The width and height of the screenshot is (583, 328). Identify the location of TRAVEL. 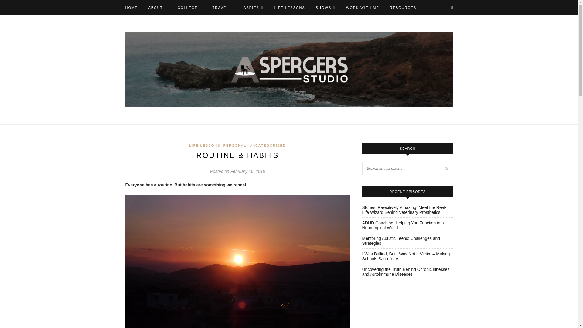
(223, 7).